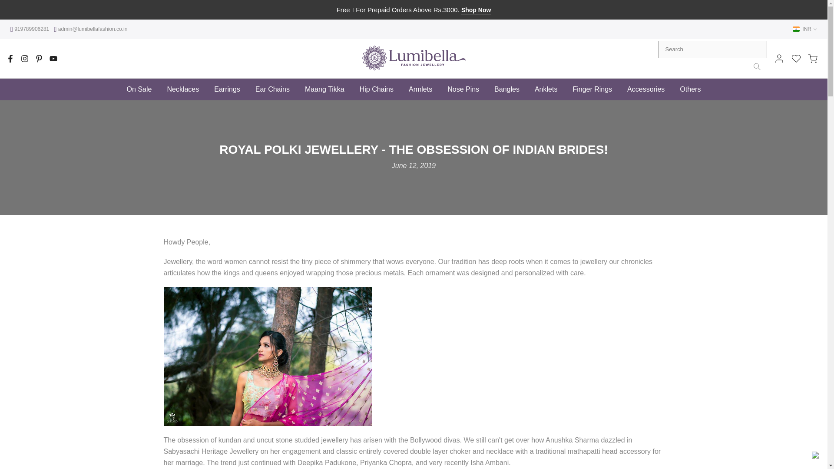 This screenshot has width=834, height=469. What do you see at coordinates (30, 29) in the screenshot?
I see `919789906281` at bounding box center [30, 29].